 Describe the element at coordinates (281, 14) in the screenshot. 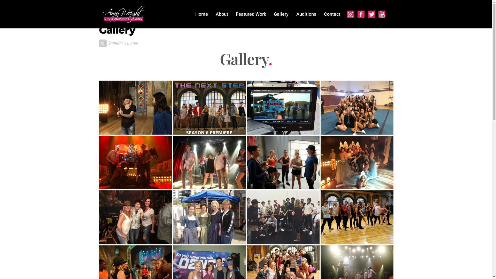

I see `Gallery` at that location.